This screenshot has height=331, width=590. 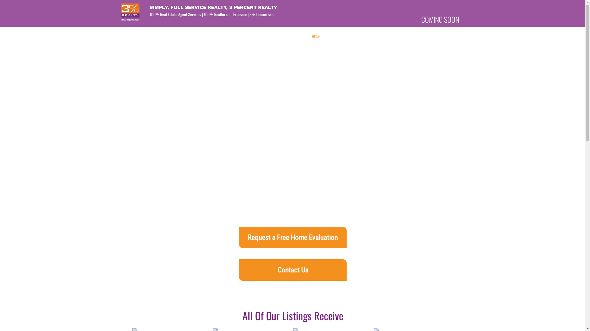 What do you see at coordinates (363, 37) in the screenshot?
I see `ABOUT 3% REALTY` at bounding box center [363, 37].